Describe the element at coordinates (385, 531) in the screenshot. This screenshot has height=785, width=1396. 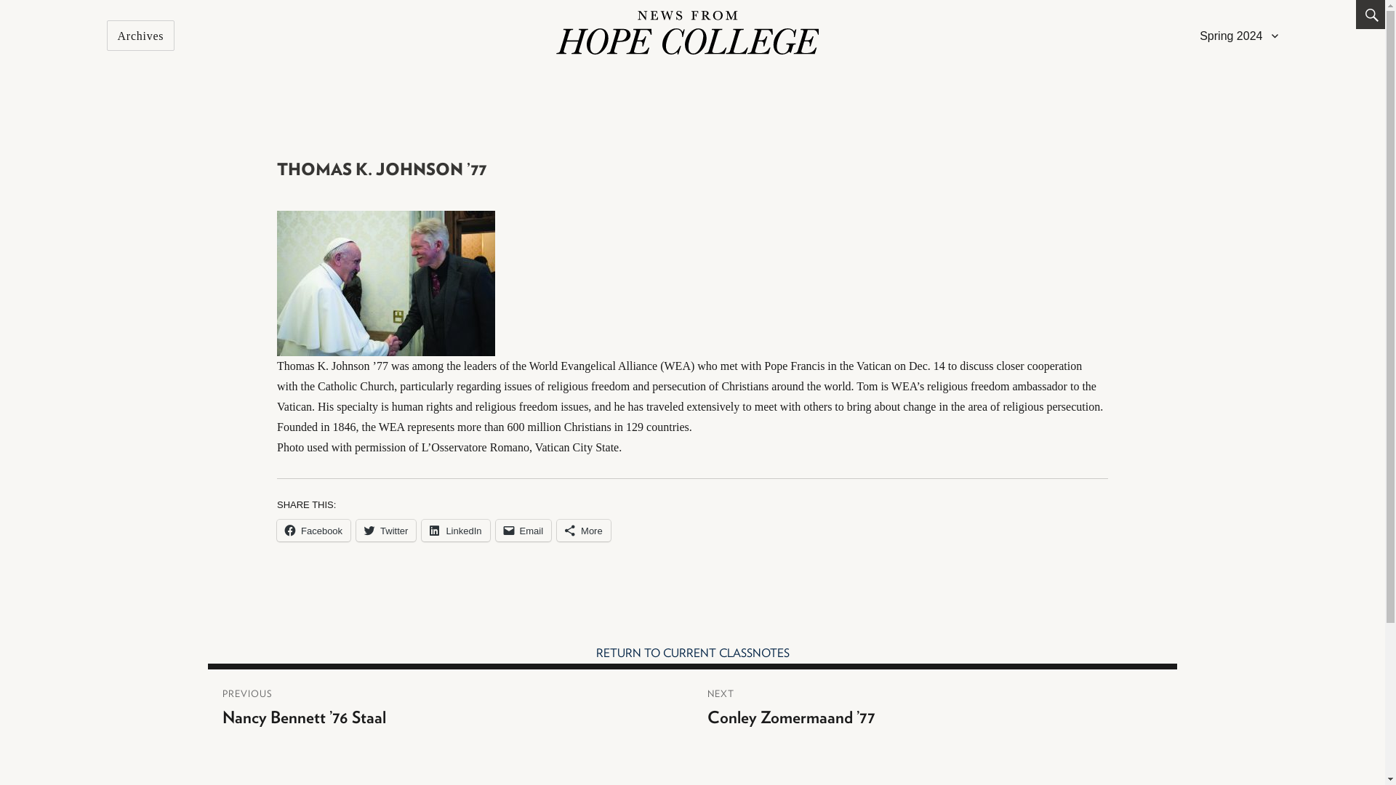
I see `Twitter` at that location.